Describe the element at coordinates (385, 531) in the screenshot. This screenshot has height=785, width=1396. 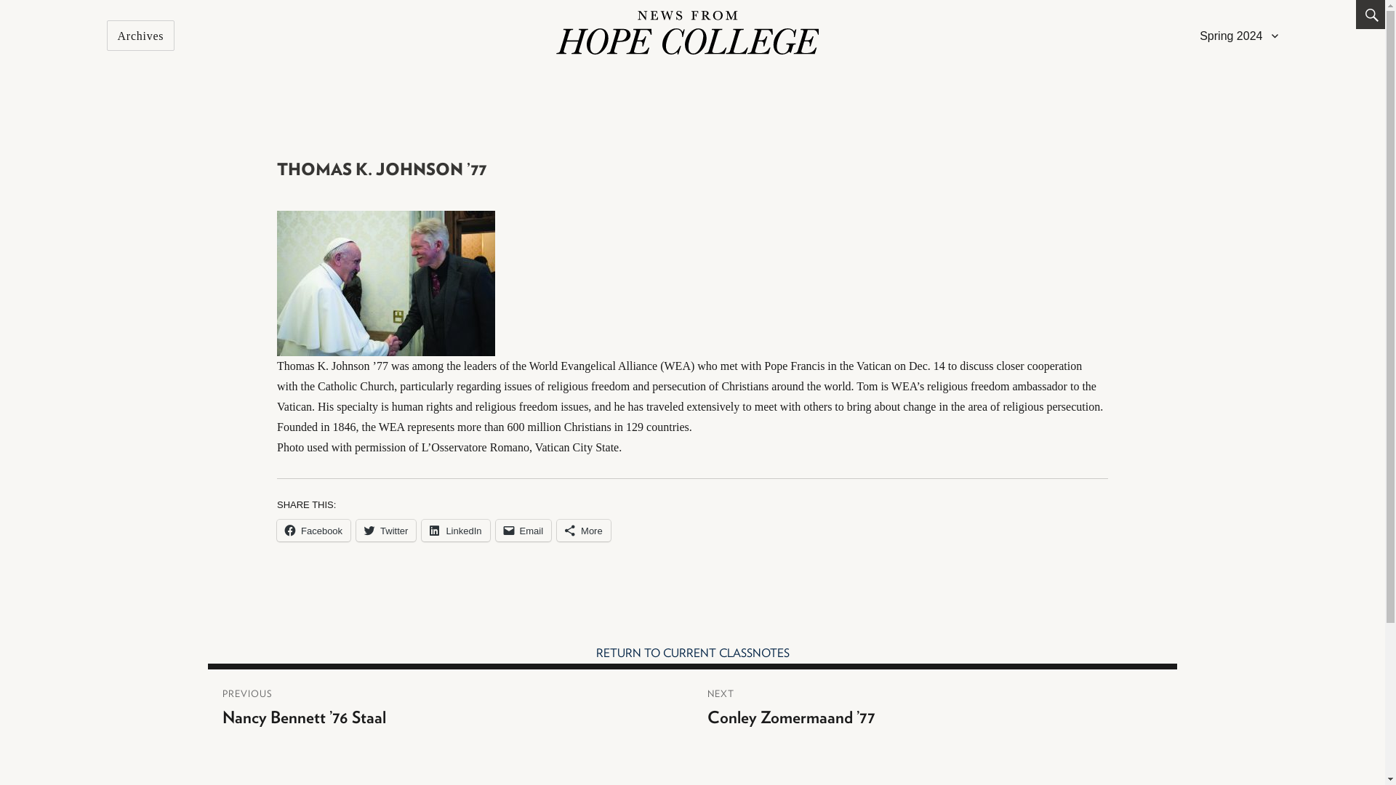
I see `Twitter` at that location.